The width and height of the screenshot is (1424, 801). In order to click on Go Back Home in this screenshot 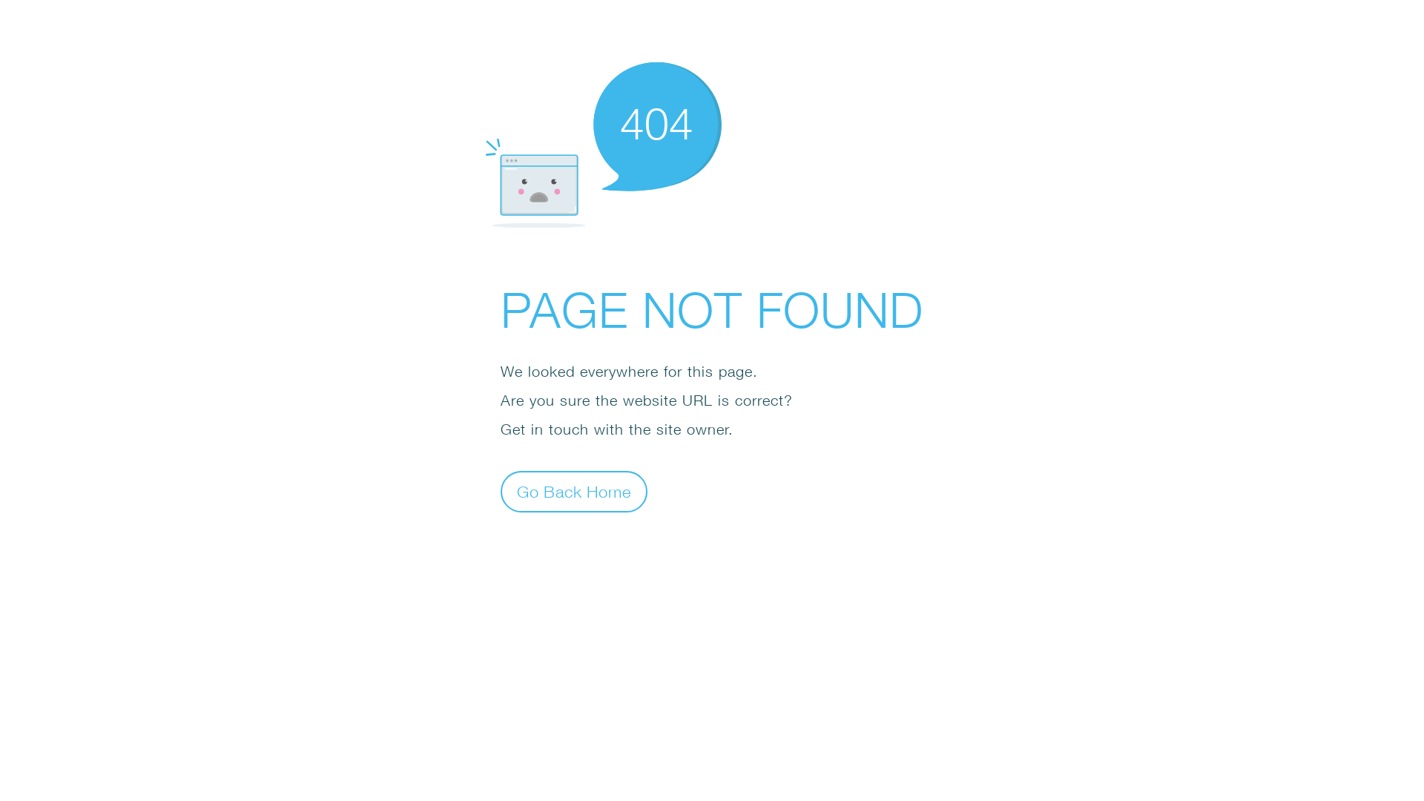, I will do `click(574, 491)`.